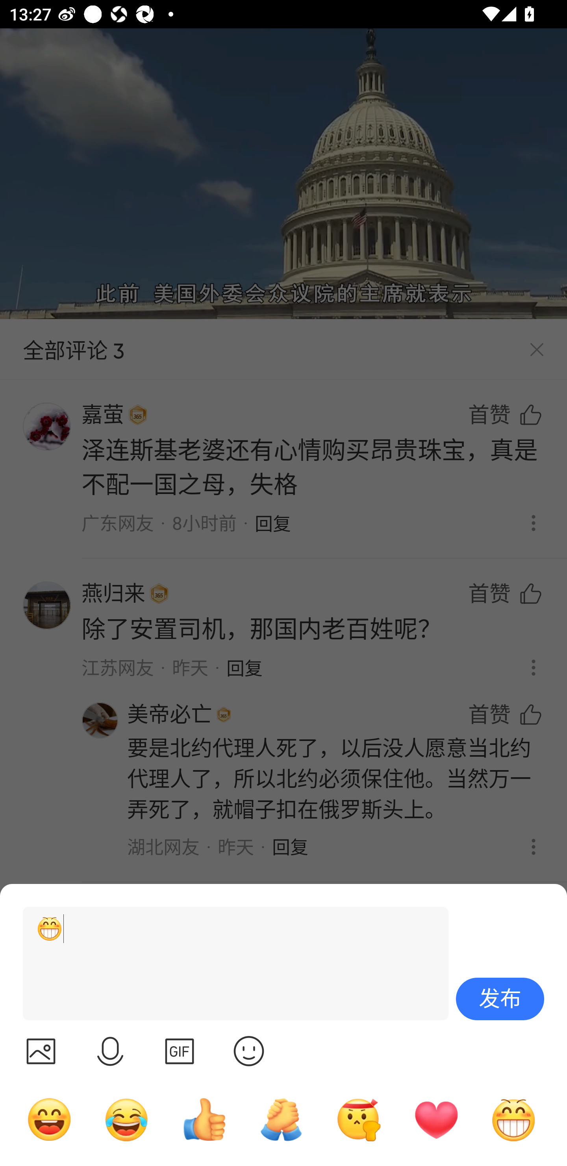 The width and height of the screenshot is (567, 1166). Describe the element at coordinates (281, 1119) in the screenshot. I see `加油` at that location.